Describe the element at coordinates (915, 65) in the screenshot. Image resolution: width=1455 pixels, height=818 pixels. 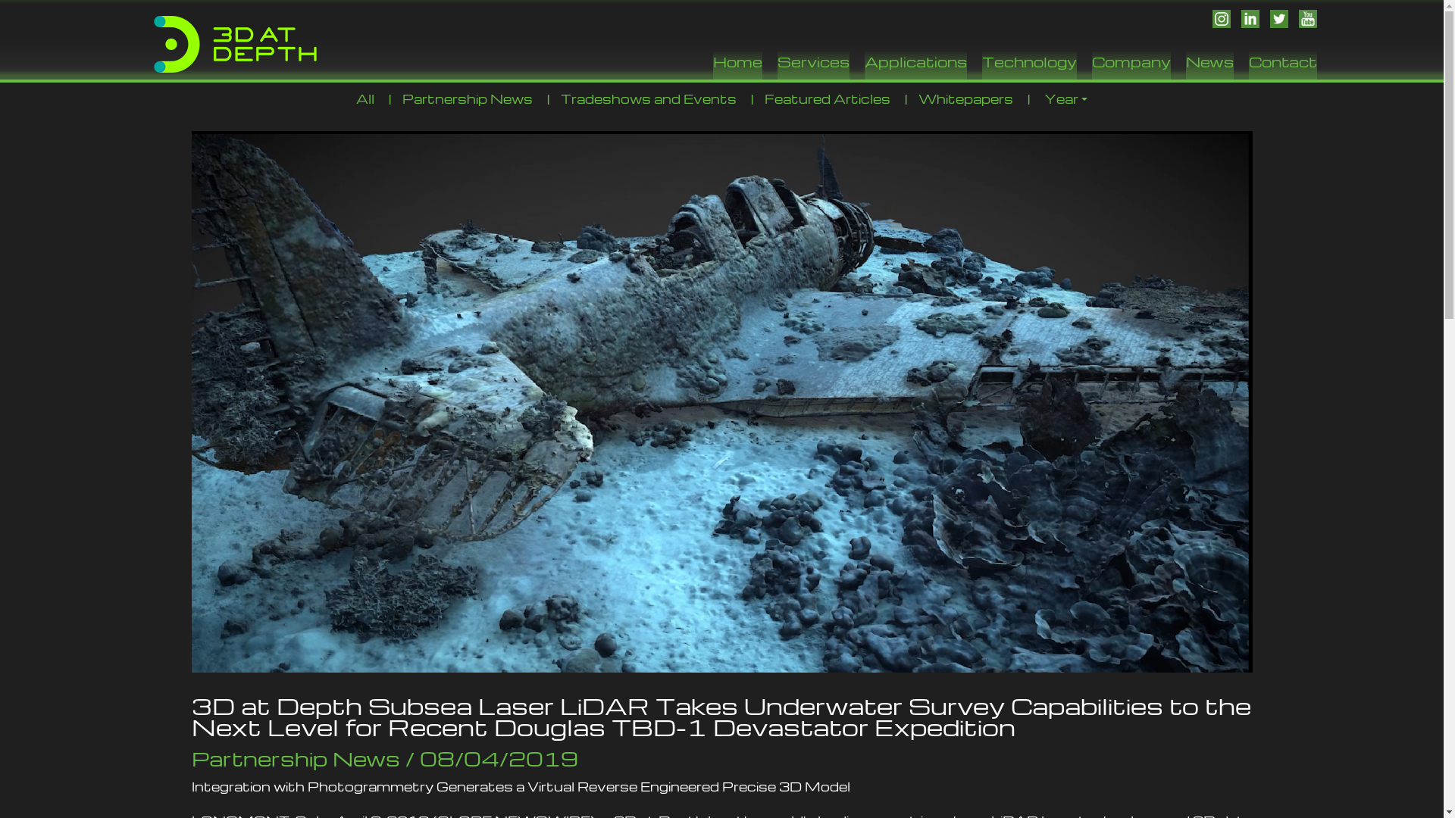
I see `Applications` at that location.